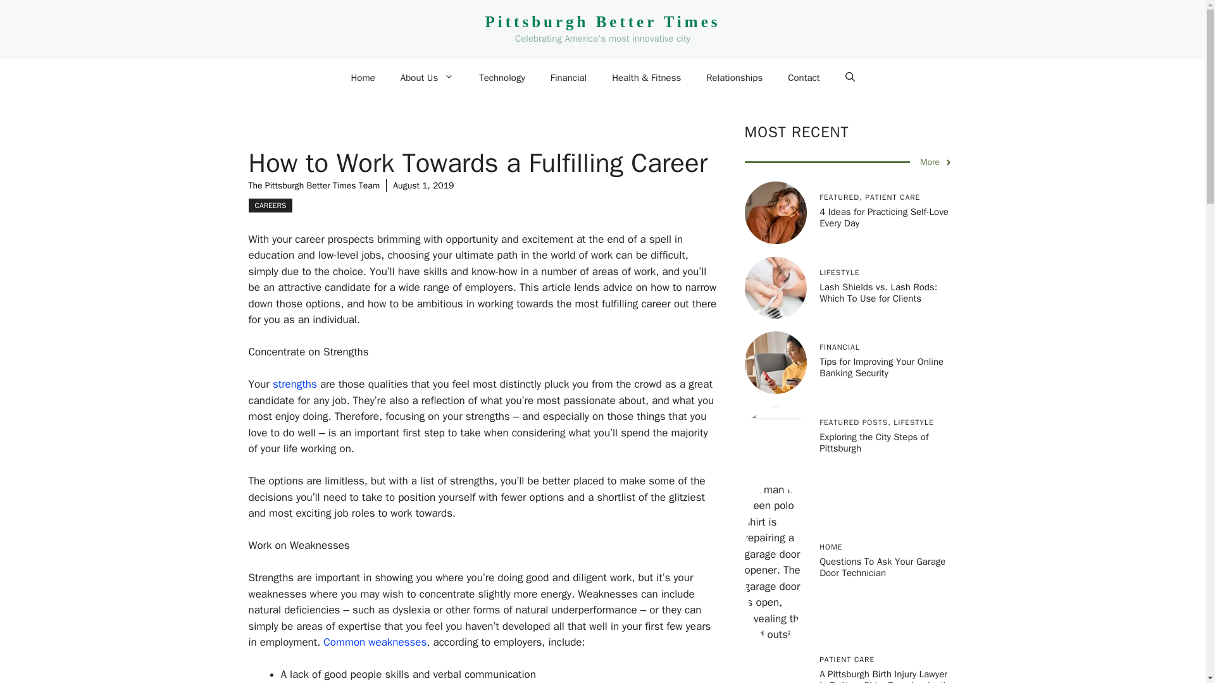  What do you see at coordinates (602, 22) in the screenshot?
I see `Pittsburgh Better Times` at bounding box center [602, 22].